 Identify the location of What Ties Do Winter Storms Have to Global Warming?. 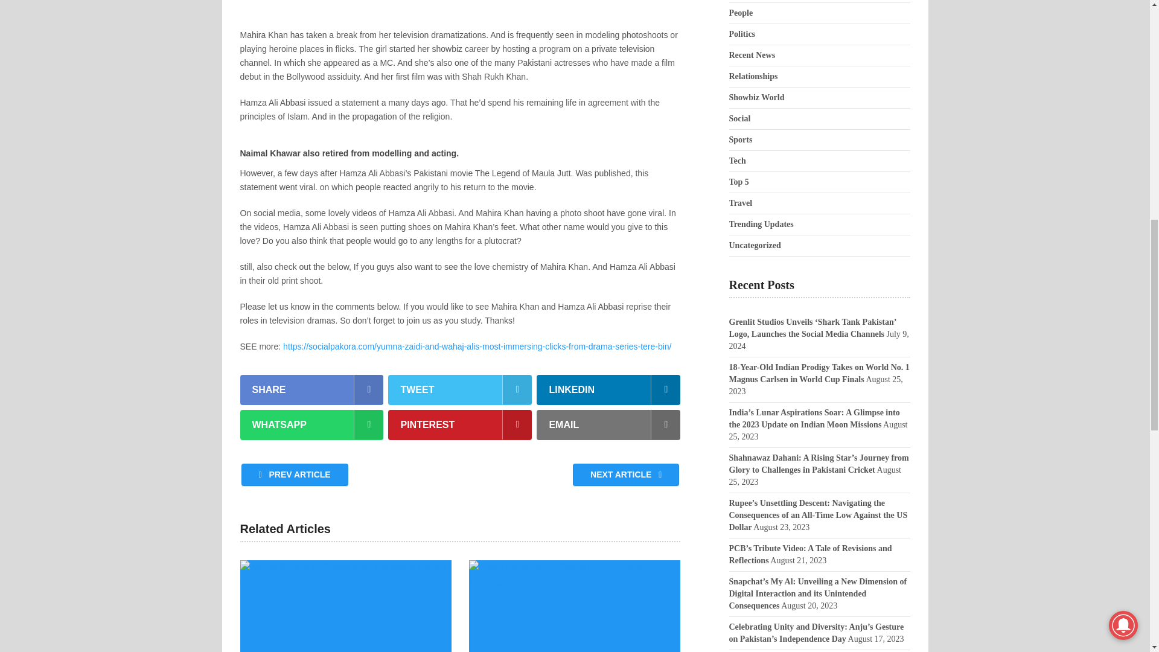
(575, 606).